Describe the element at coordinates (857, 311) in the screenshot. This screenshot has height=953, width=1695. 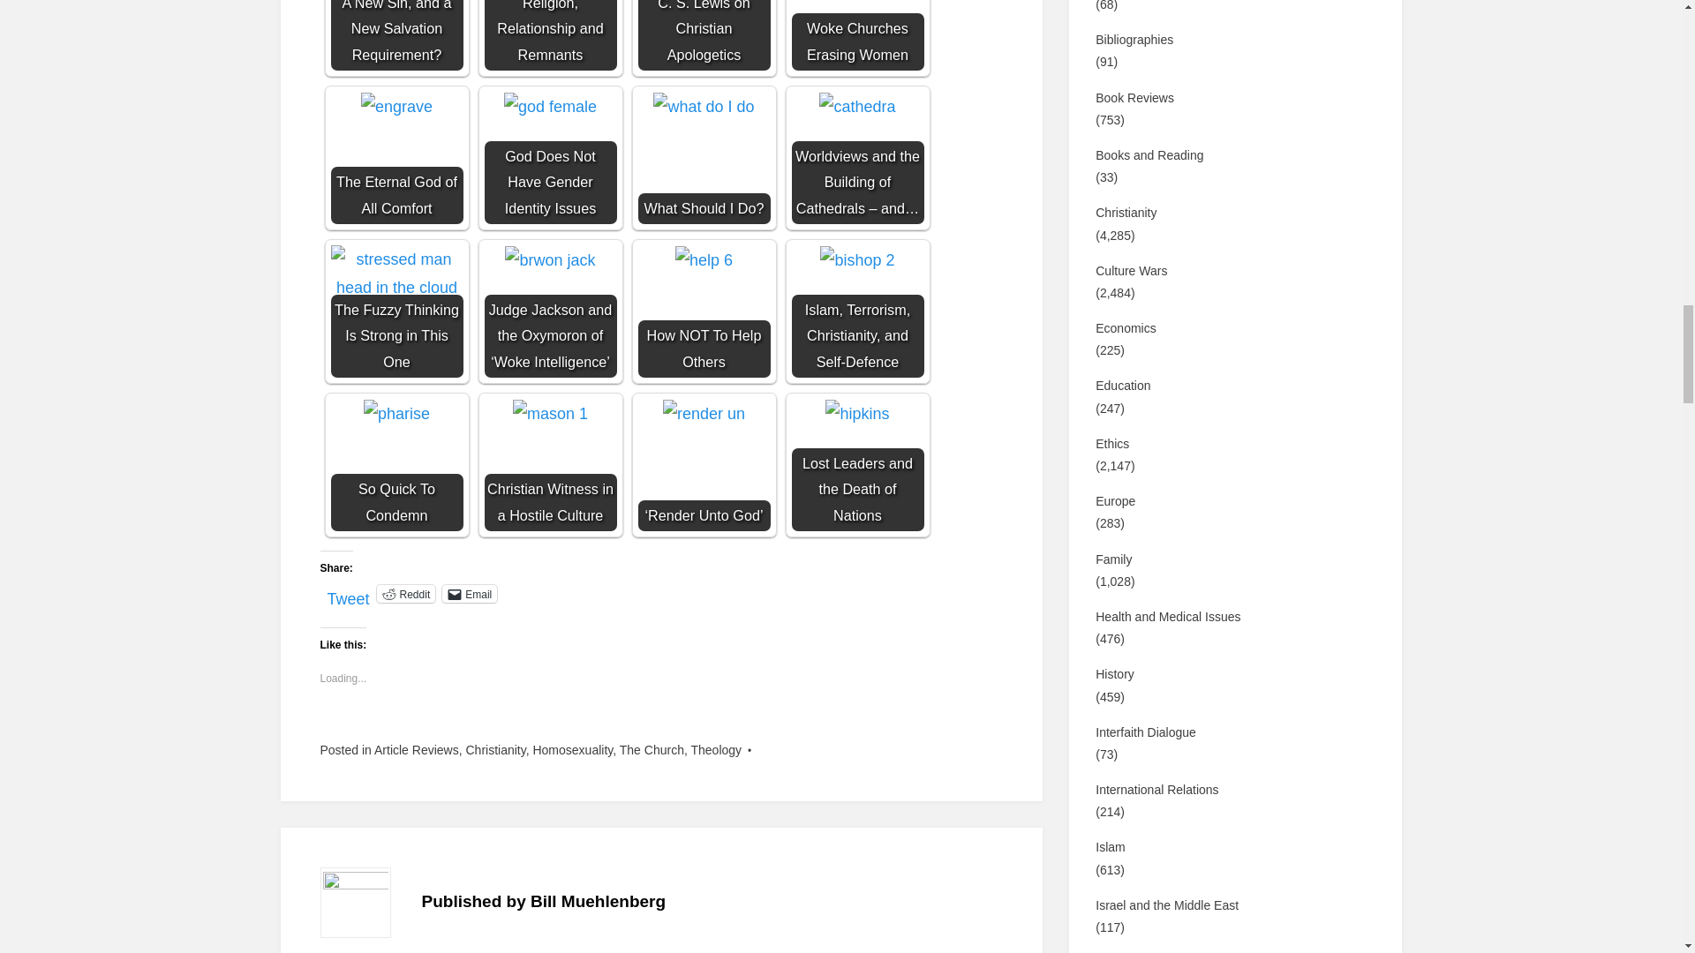
I see `Islam, Terrorism, Christianity, and Self-Defence` at that location.